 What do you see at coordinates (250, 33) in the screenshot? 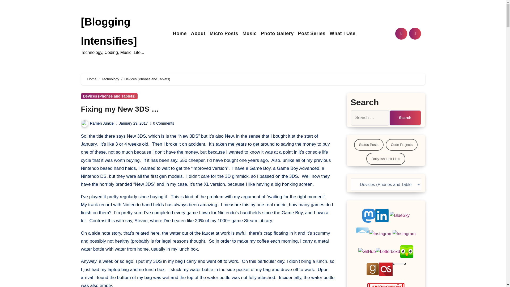
I see `Music` at bounding box center [250, 33].